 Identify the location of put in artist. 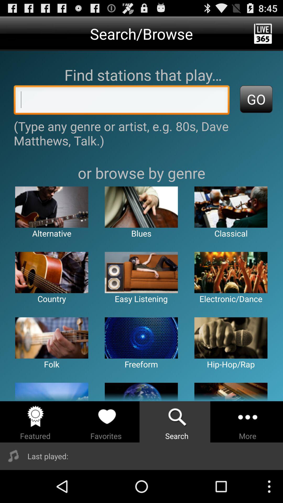
(122, 101).